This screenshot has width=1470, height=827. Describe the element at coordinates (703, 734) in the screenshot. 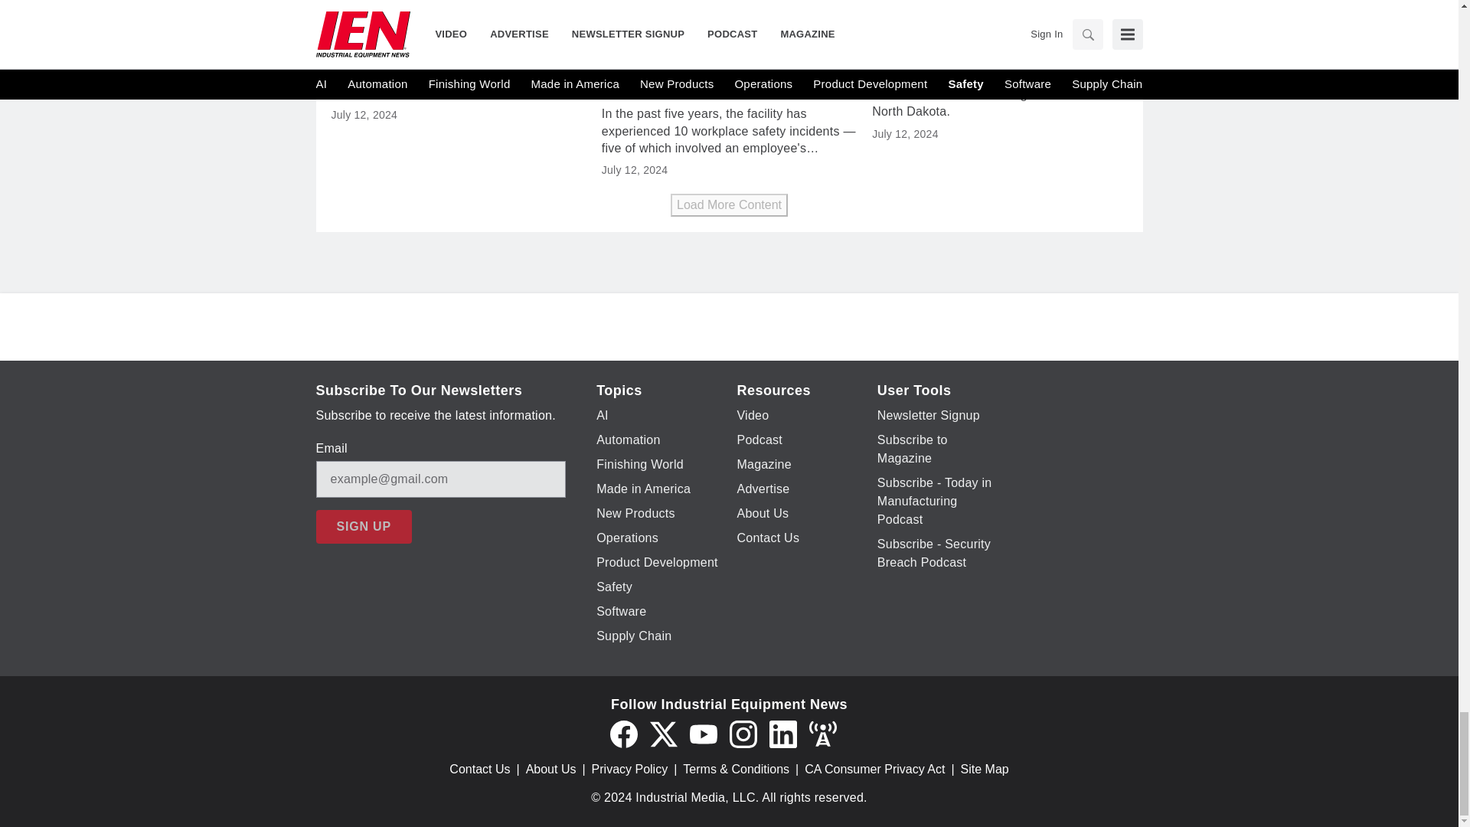

I see `YouTube icon` at that location.